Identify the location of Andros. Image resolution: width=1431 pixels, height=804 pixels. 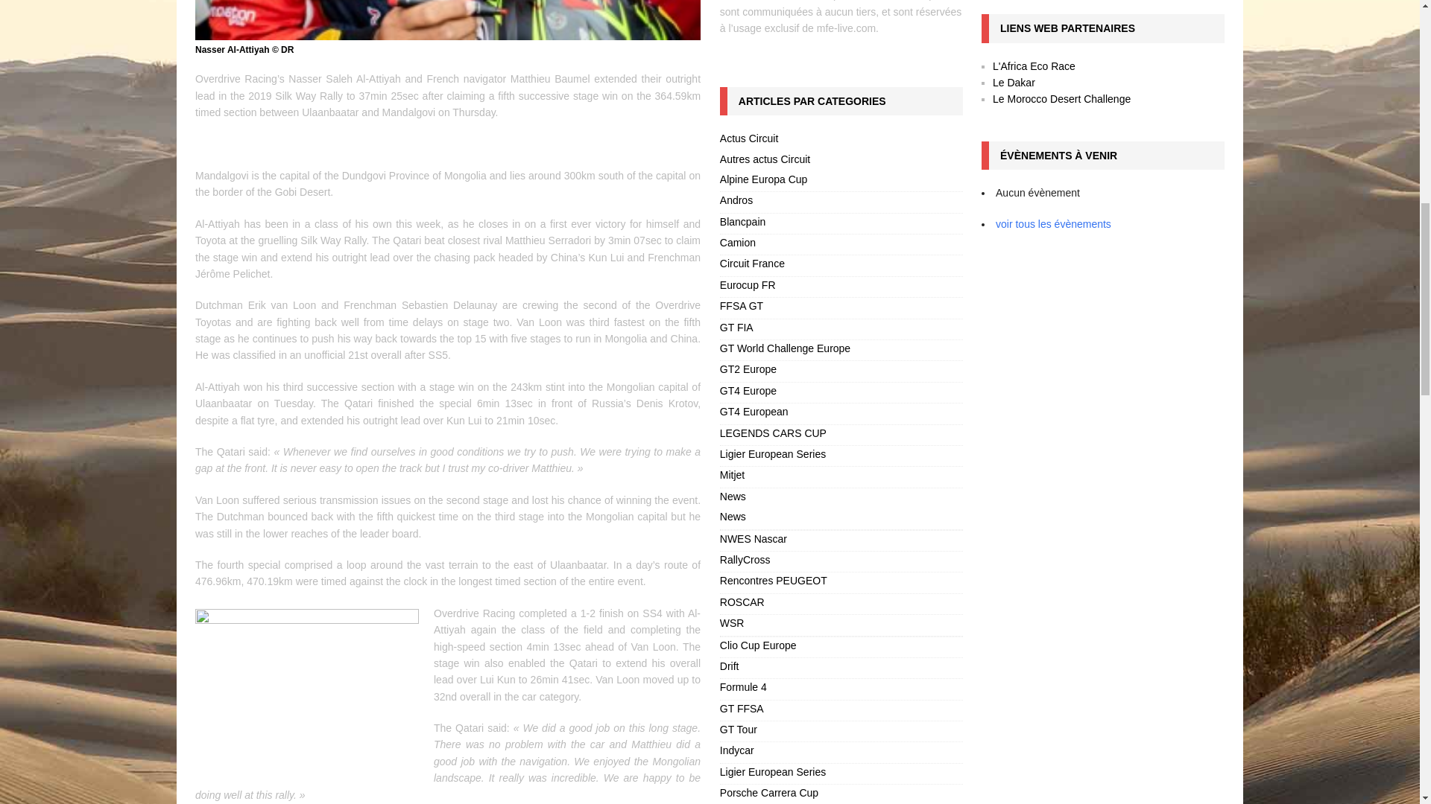
(841, 202).